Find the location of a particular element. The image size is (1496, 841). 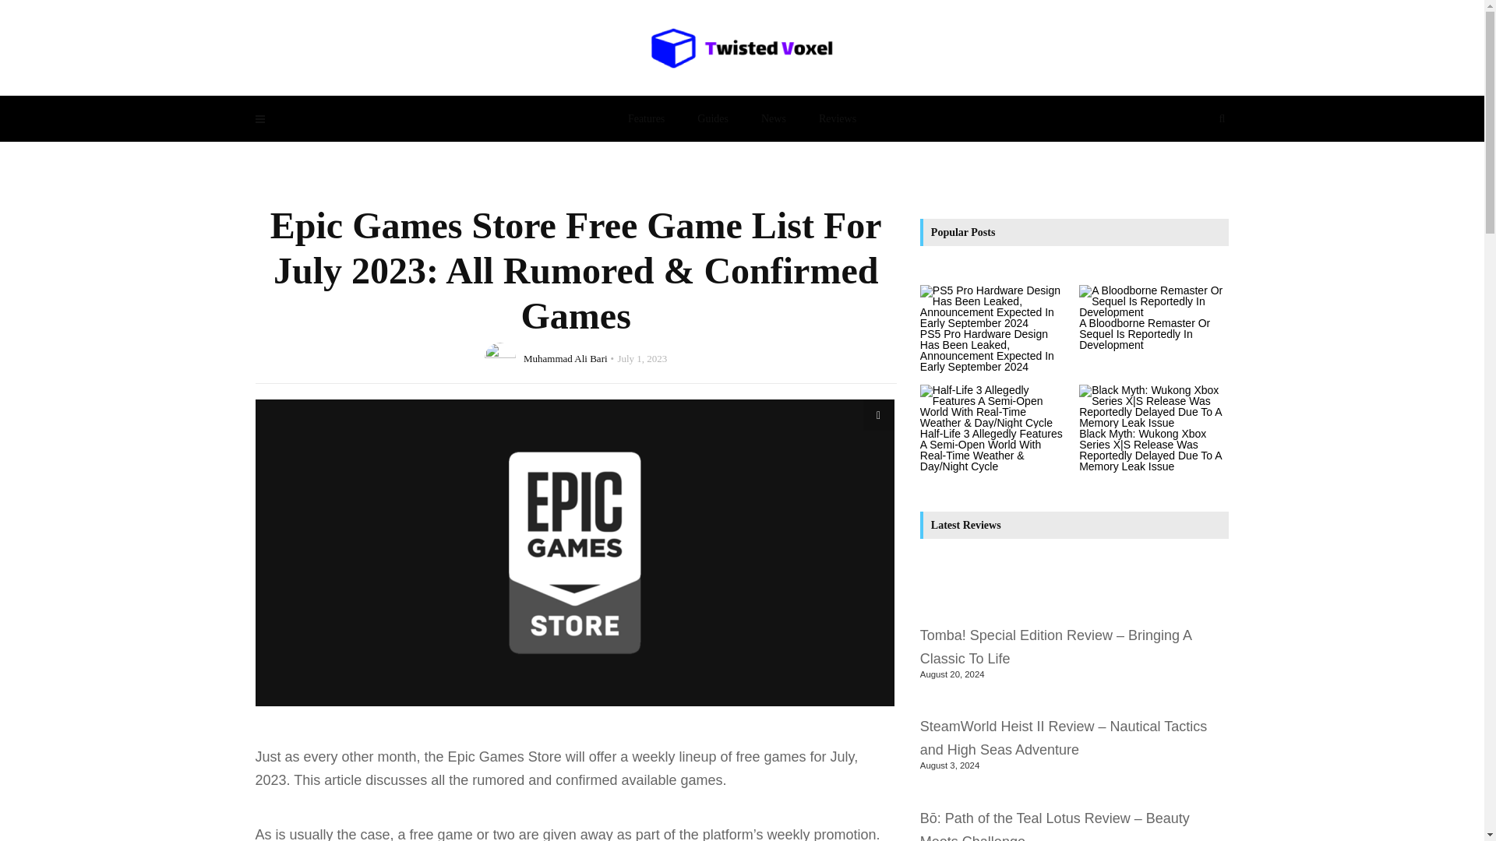

Guides is located at coordinates (712, 118).